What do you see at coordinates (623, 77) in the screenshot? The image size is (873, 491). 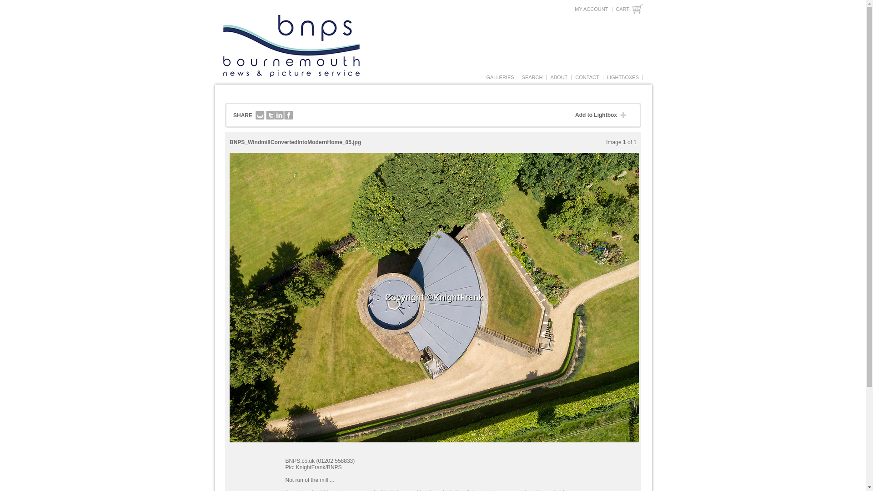 I see `LIGHTBOXES` at bounding box center [623, 77].